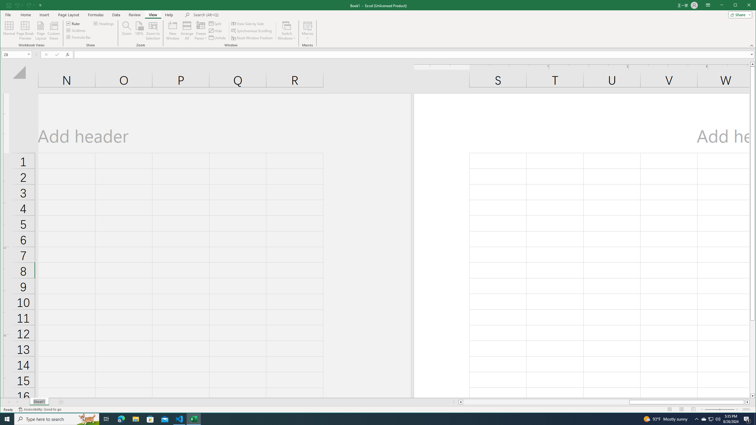 Image resolution: width=756 pixels, height=425 pixels. Describe the element at coordinates (744, 6) in the screenshot. I see `Maximize` at that location.